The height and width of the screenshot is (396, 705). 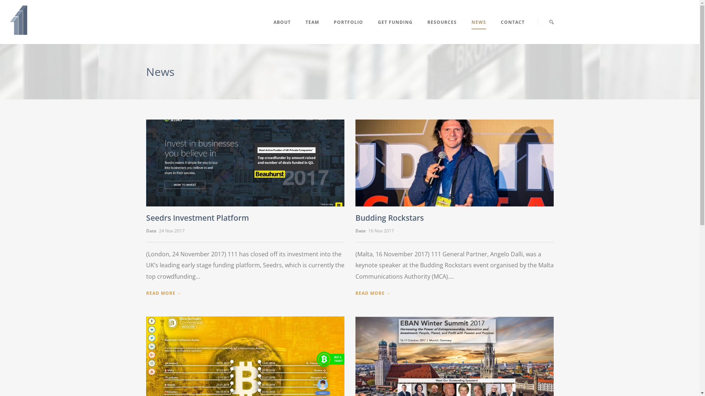 I want to click on PORTFOLIO, so click(x=348, y=31).